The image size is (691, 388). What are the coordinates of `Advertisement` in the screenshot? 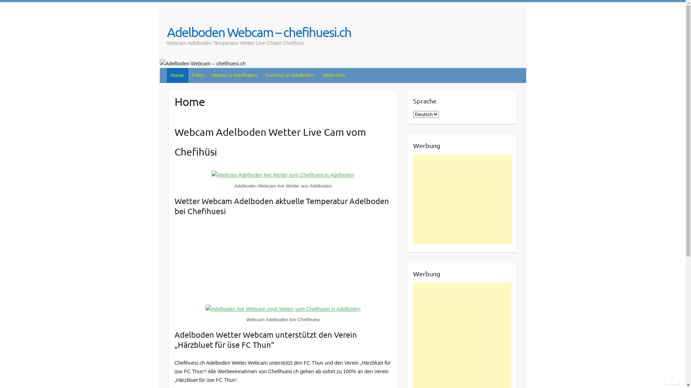 It's located at (463, 199).